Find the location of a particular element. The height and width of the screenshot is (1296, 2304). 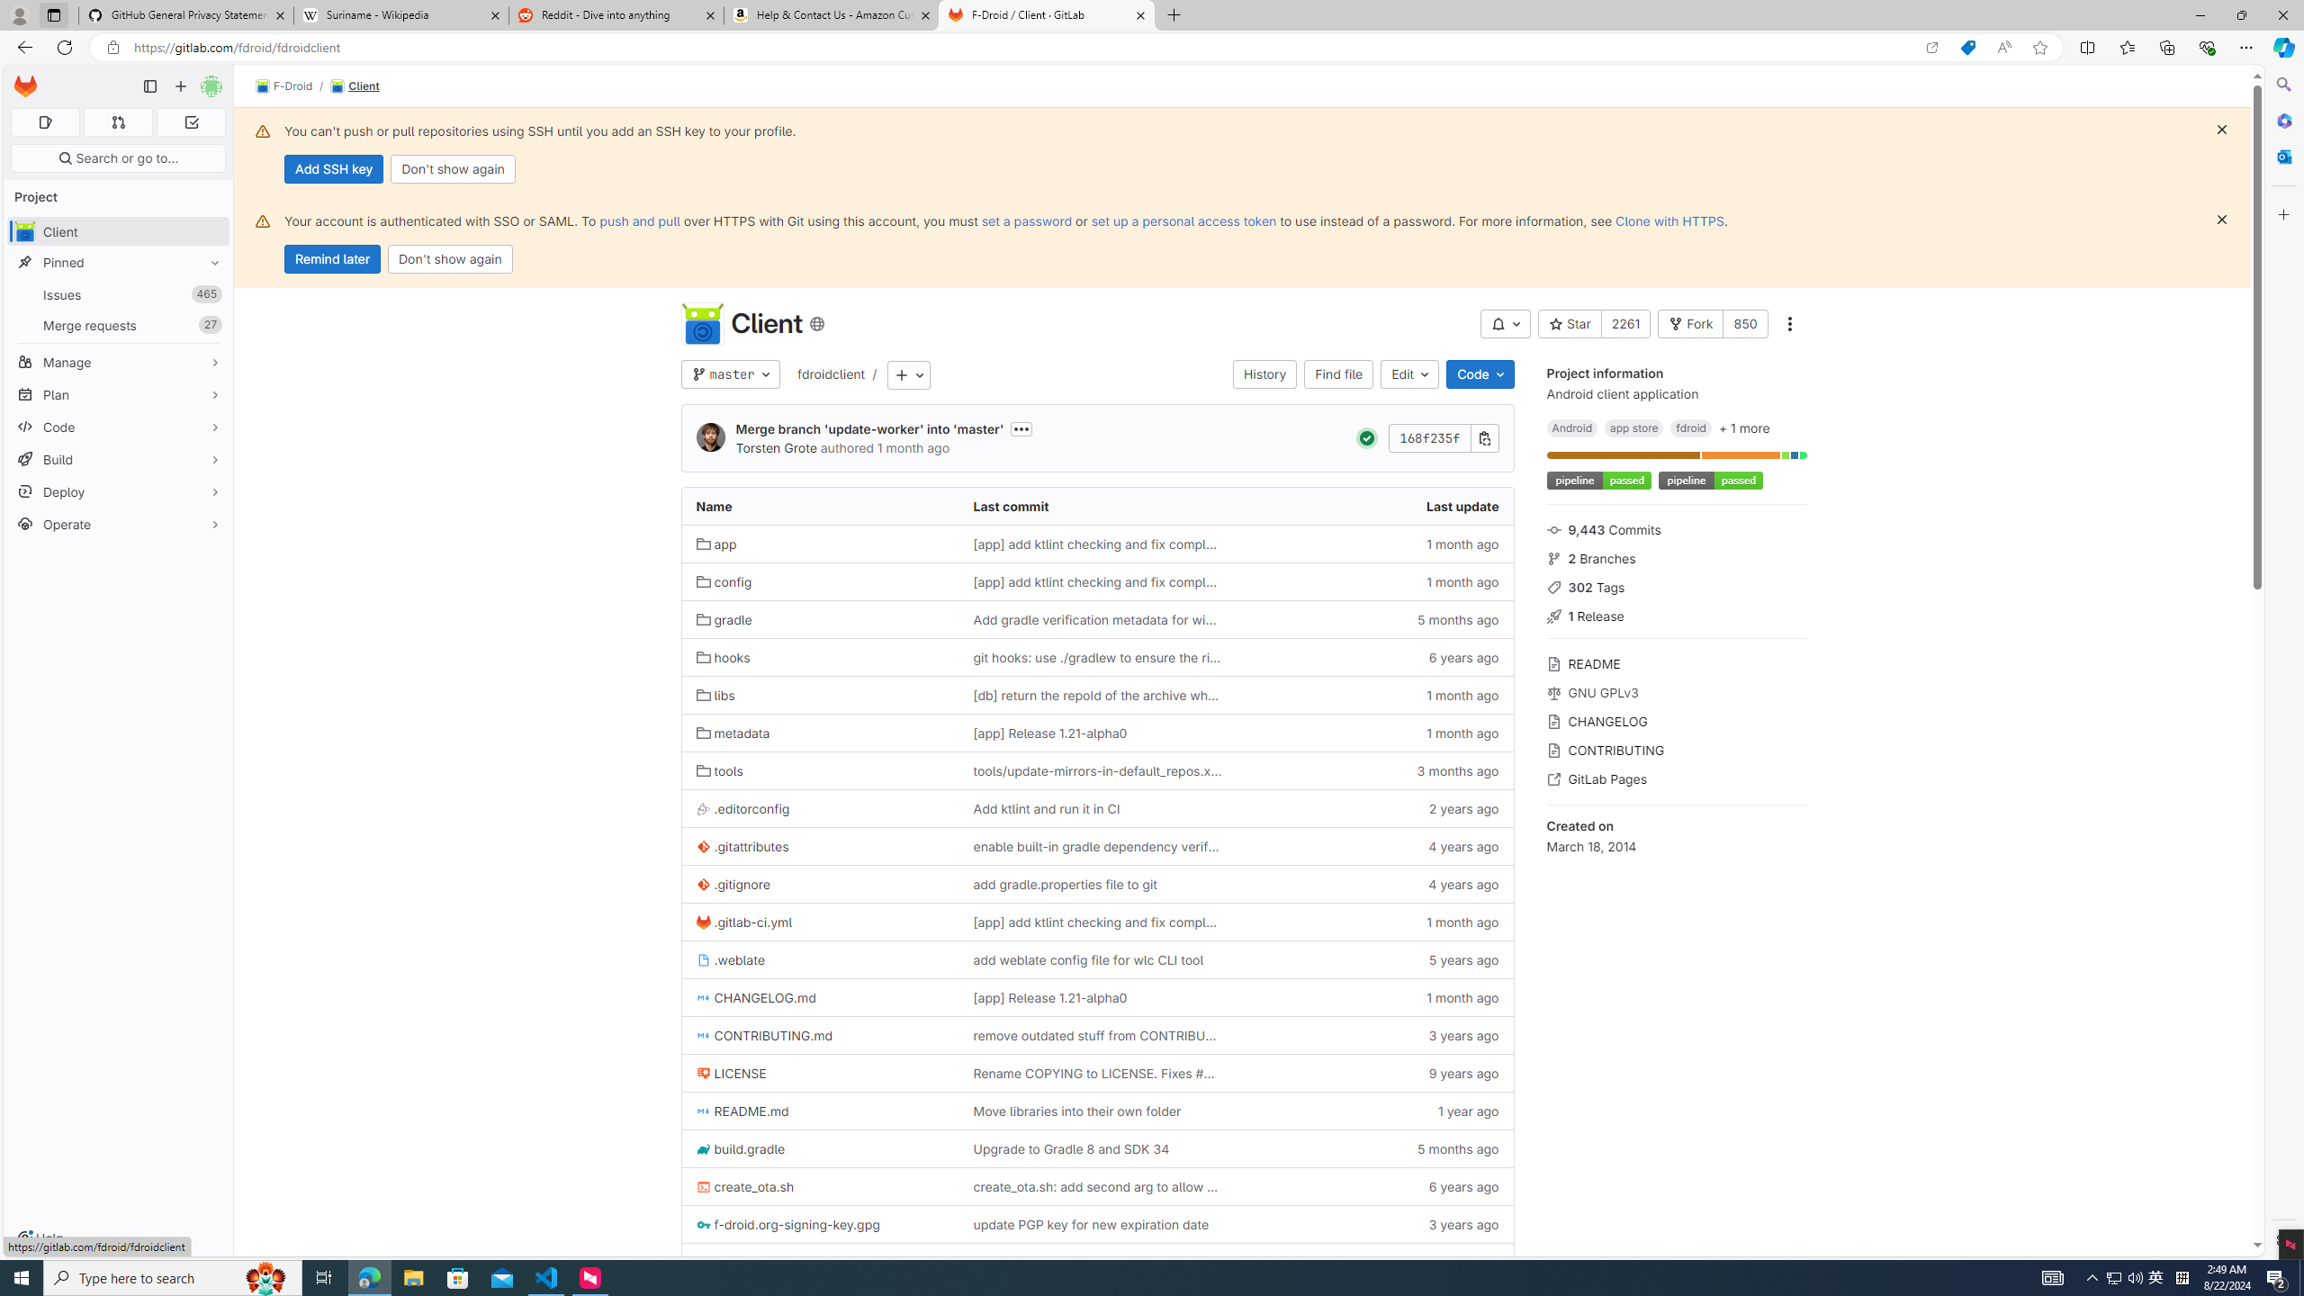

Class: s16 icon is located at coordinates (816, 324).